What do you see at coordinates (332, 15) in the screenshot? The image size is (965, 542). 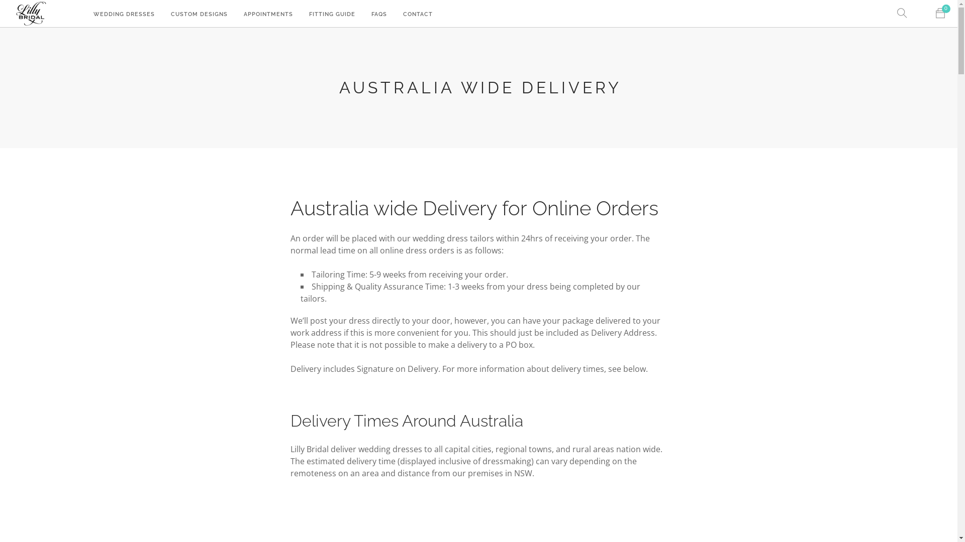 I see `FITTING GUIDE` at bounding box center [332, 15].